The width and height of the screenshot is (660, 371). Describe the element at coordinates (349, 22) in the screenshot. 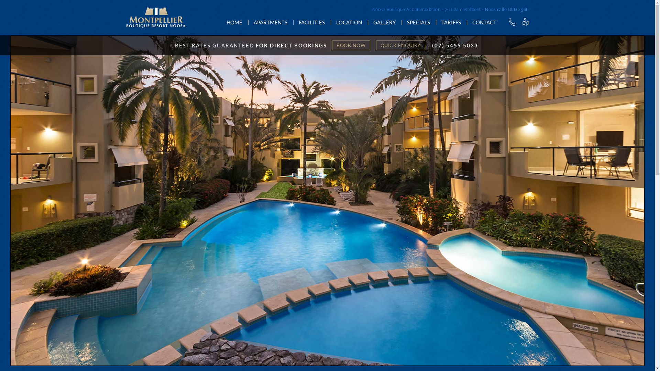

I see `LOCATION` at that location.